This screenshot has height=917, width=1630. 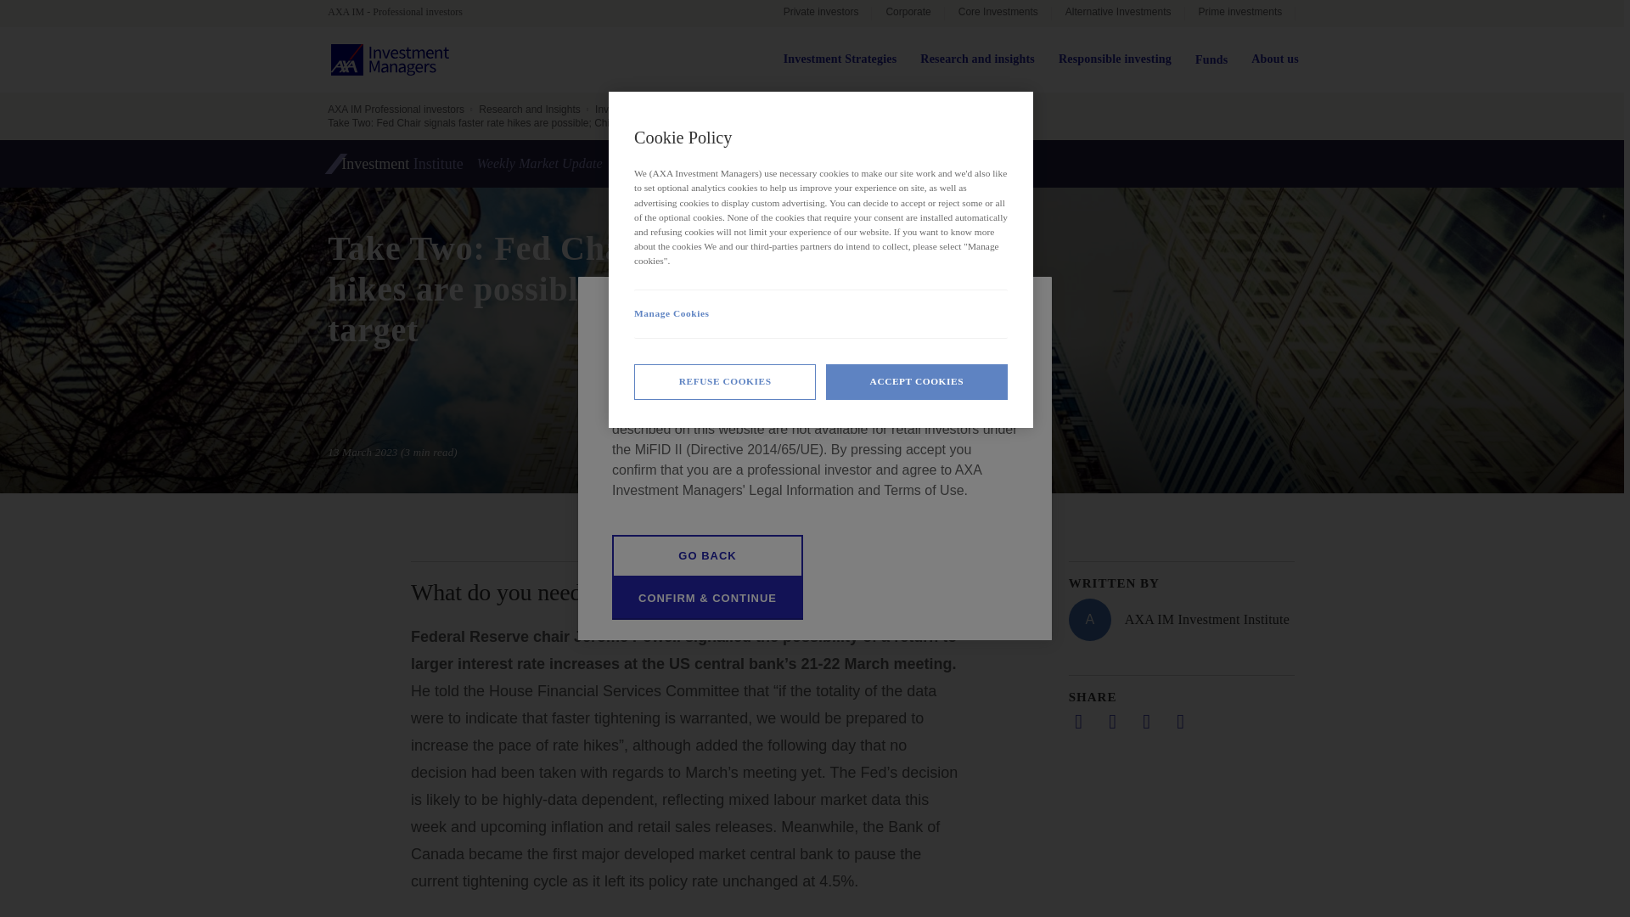 What do you see at coordinates (402, 12) in the screenshot?
I see `AXA IM - Professional investors` at bounding box center [402, 12].